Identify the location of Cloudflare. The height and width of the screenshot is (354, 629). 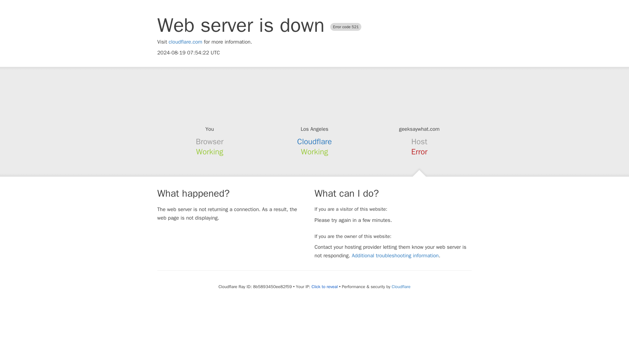
(314, 142).